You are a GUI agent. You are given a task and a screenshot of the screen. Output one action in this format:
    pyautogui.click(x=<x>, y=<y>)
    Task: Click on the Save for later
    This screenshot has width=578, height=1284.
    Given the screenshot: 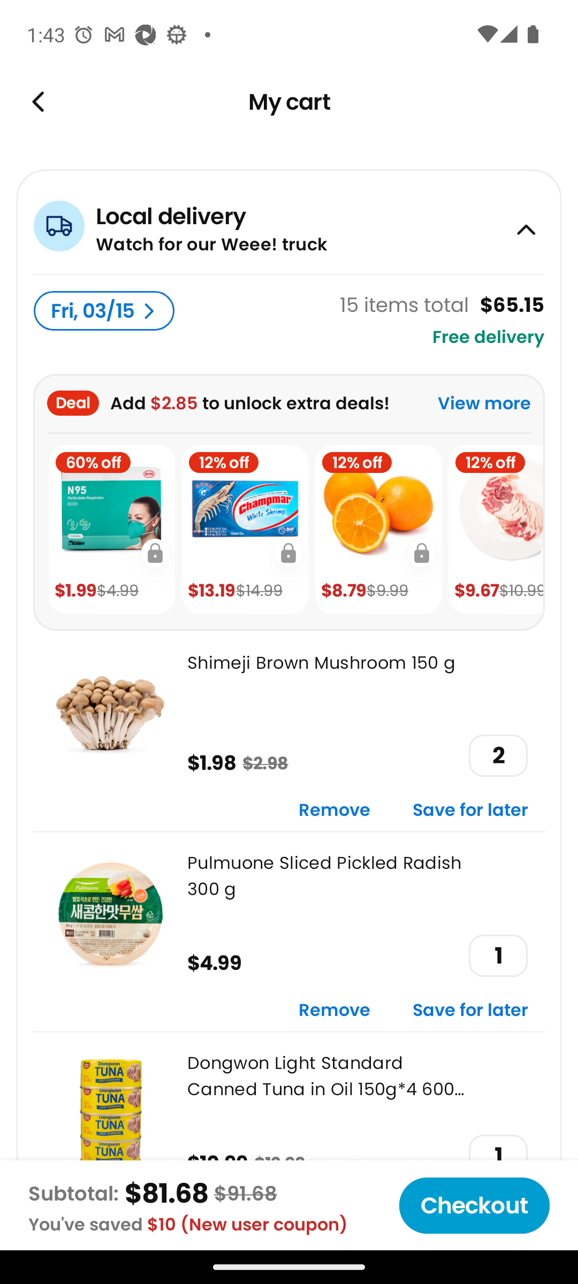 What is the action you would take?
    pyautogui.click(x=470, y=1011)
    